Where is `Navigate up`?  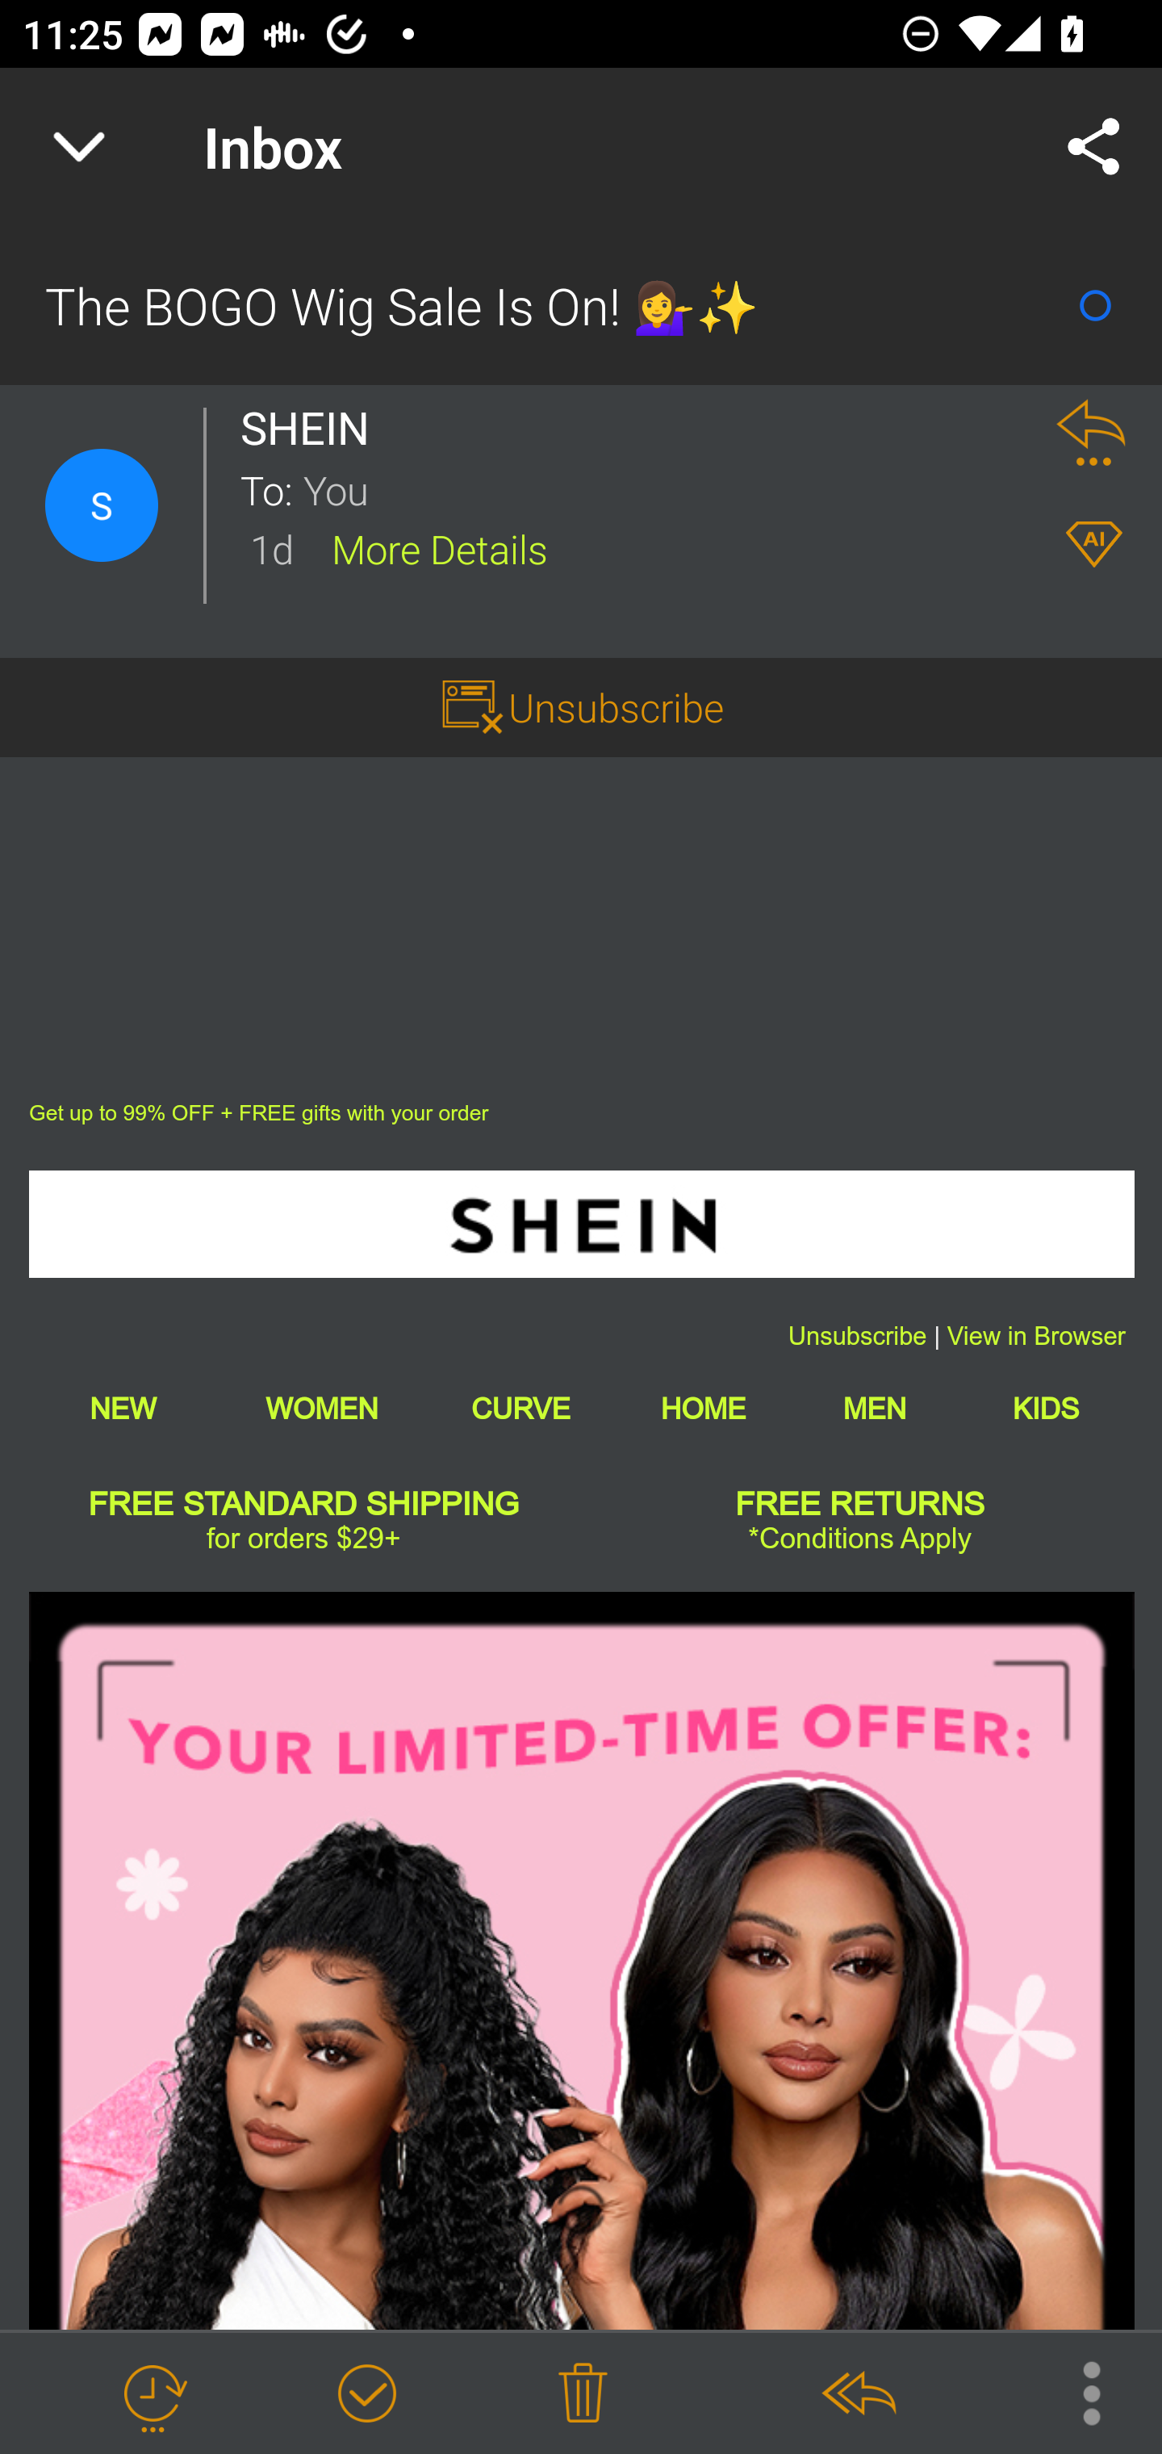 Navigate up is located at coordinates (79, 147).